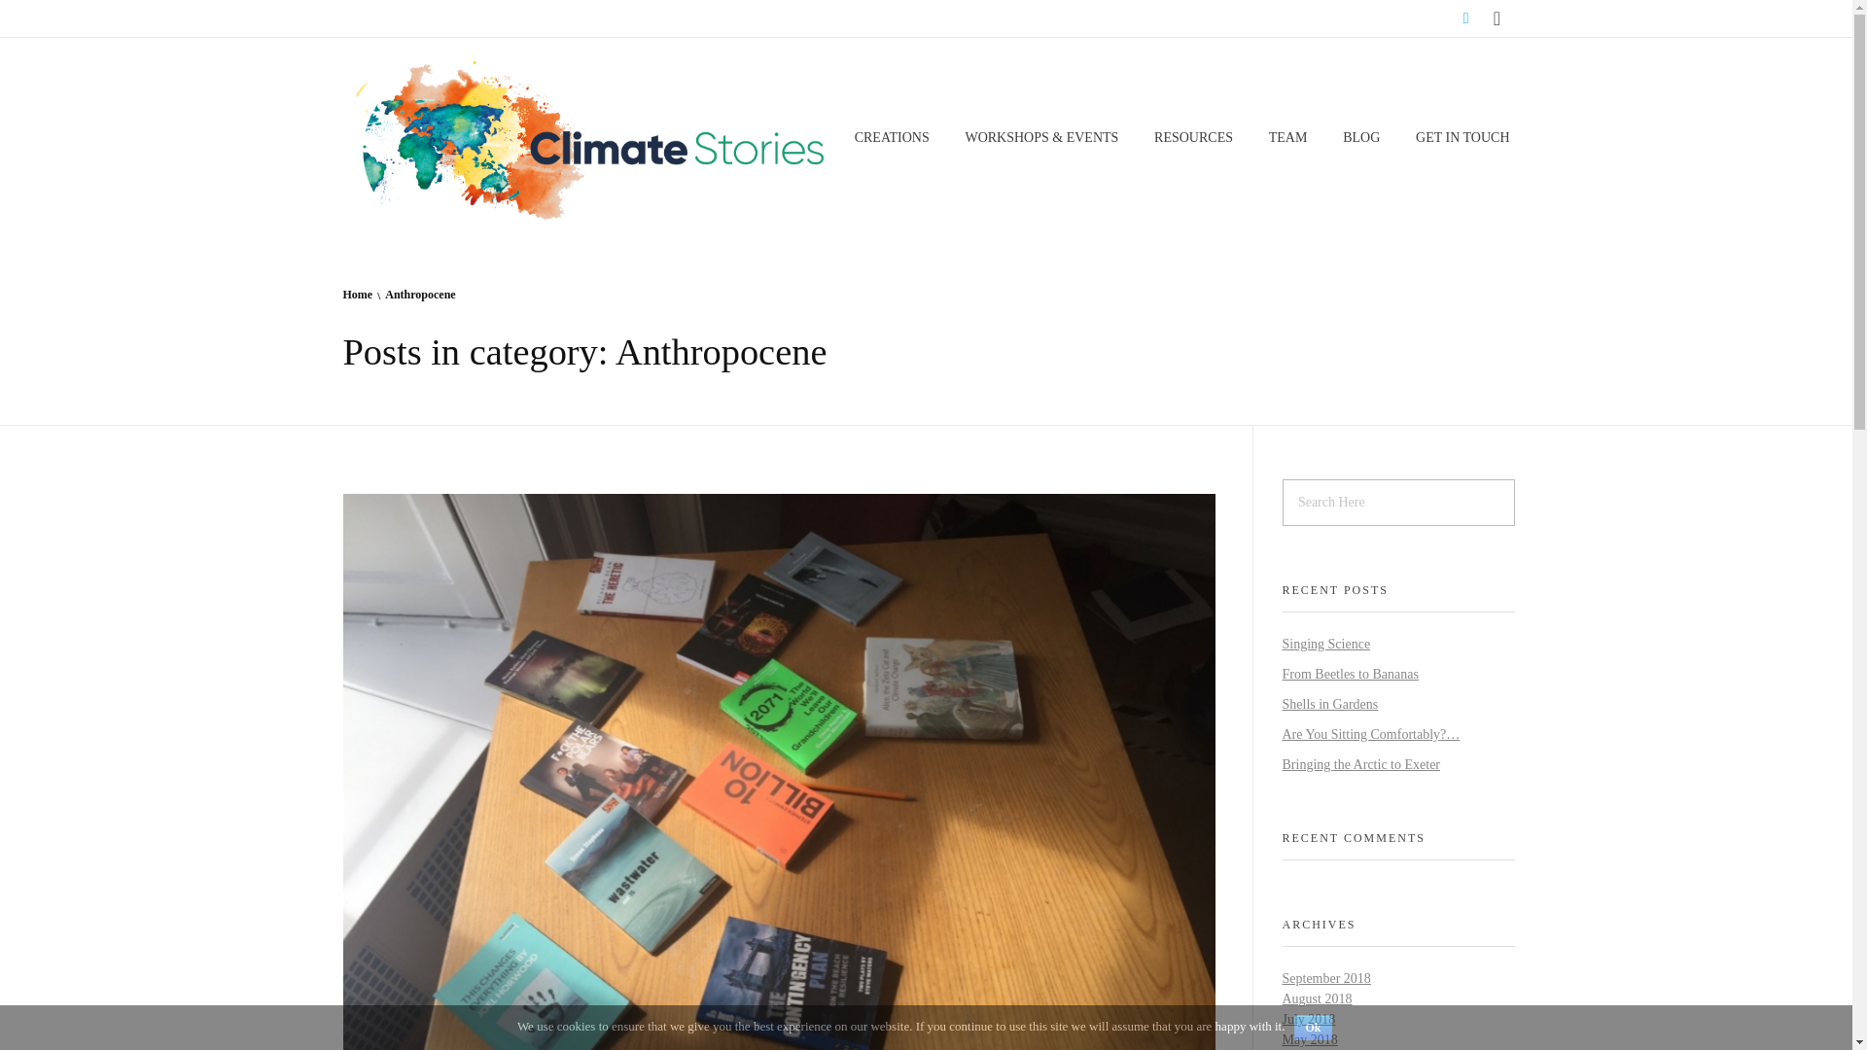  Describe the element at coordinates (1307, 1019) in the screenshot. I see `July 2018` at that location.